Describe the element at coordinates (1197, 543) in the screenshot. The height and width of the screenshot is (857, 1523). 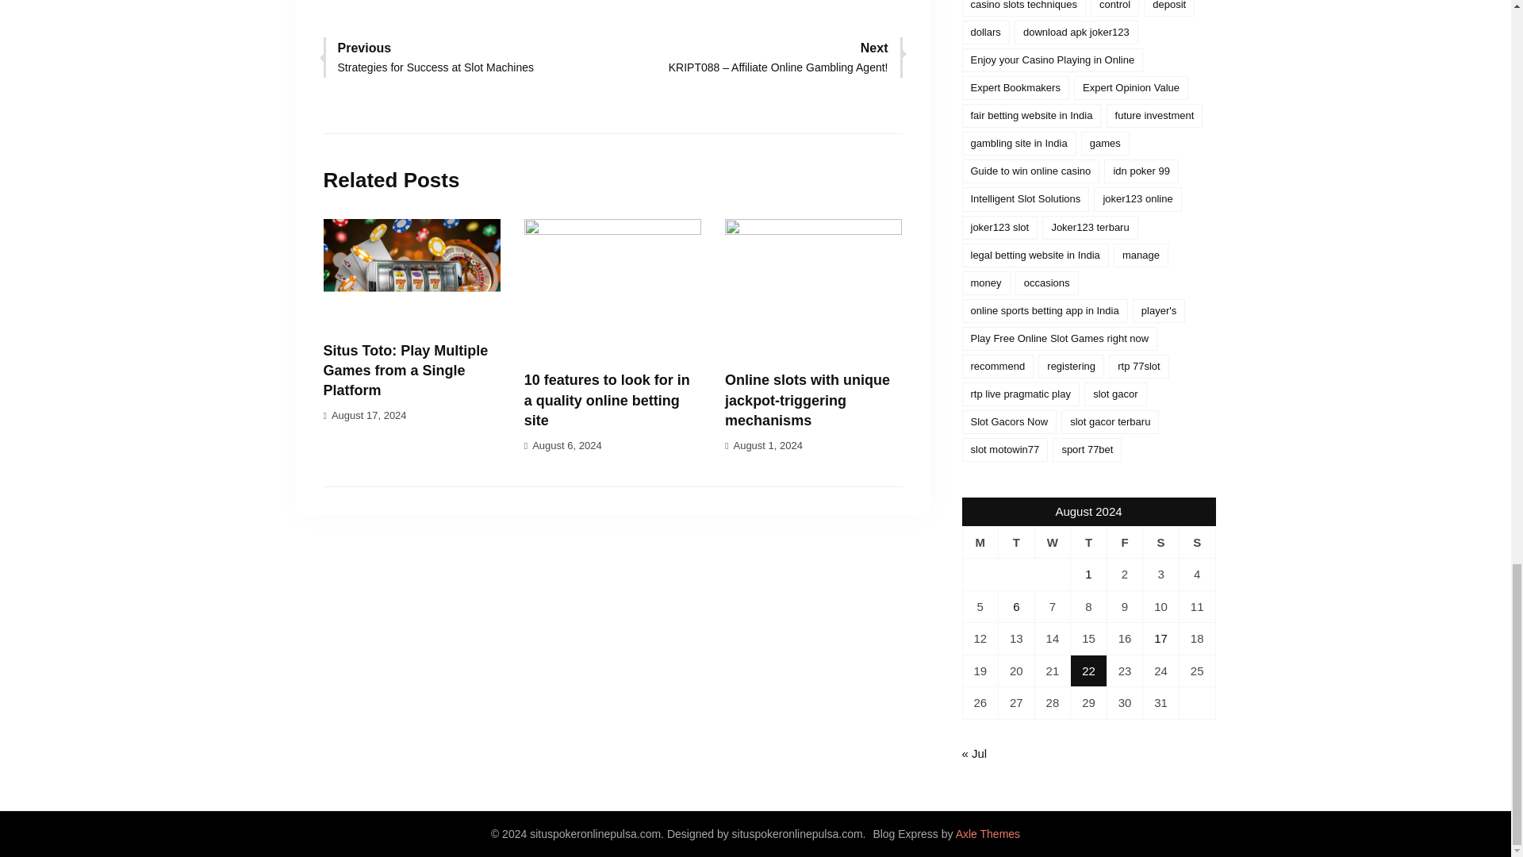
I see `Sunday` at that location.